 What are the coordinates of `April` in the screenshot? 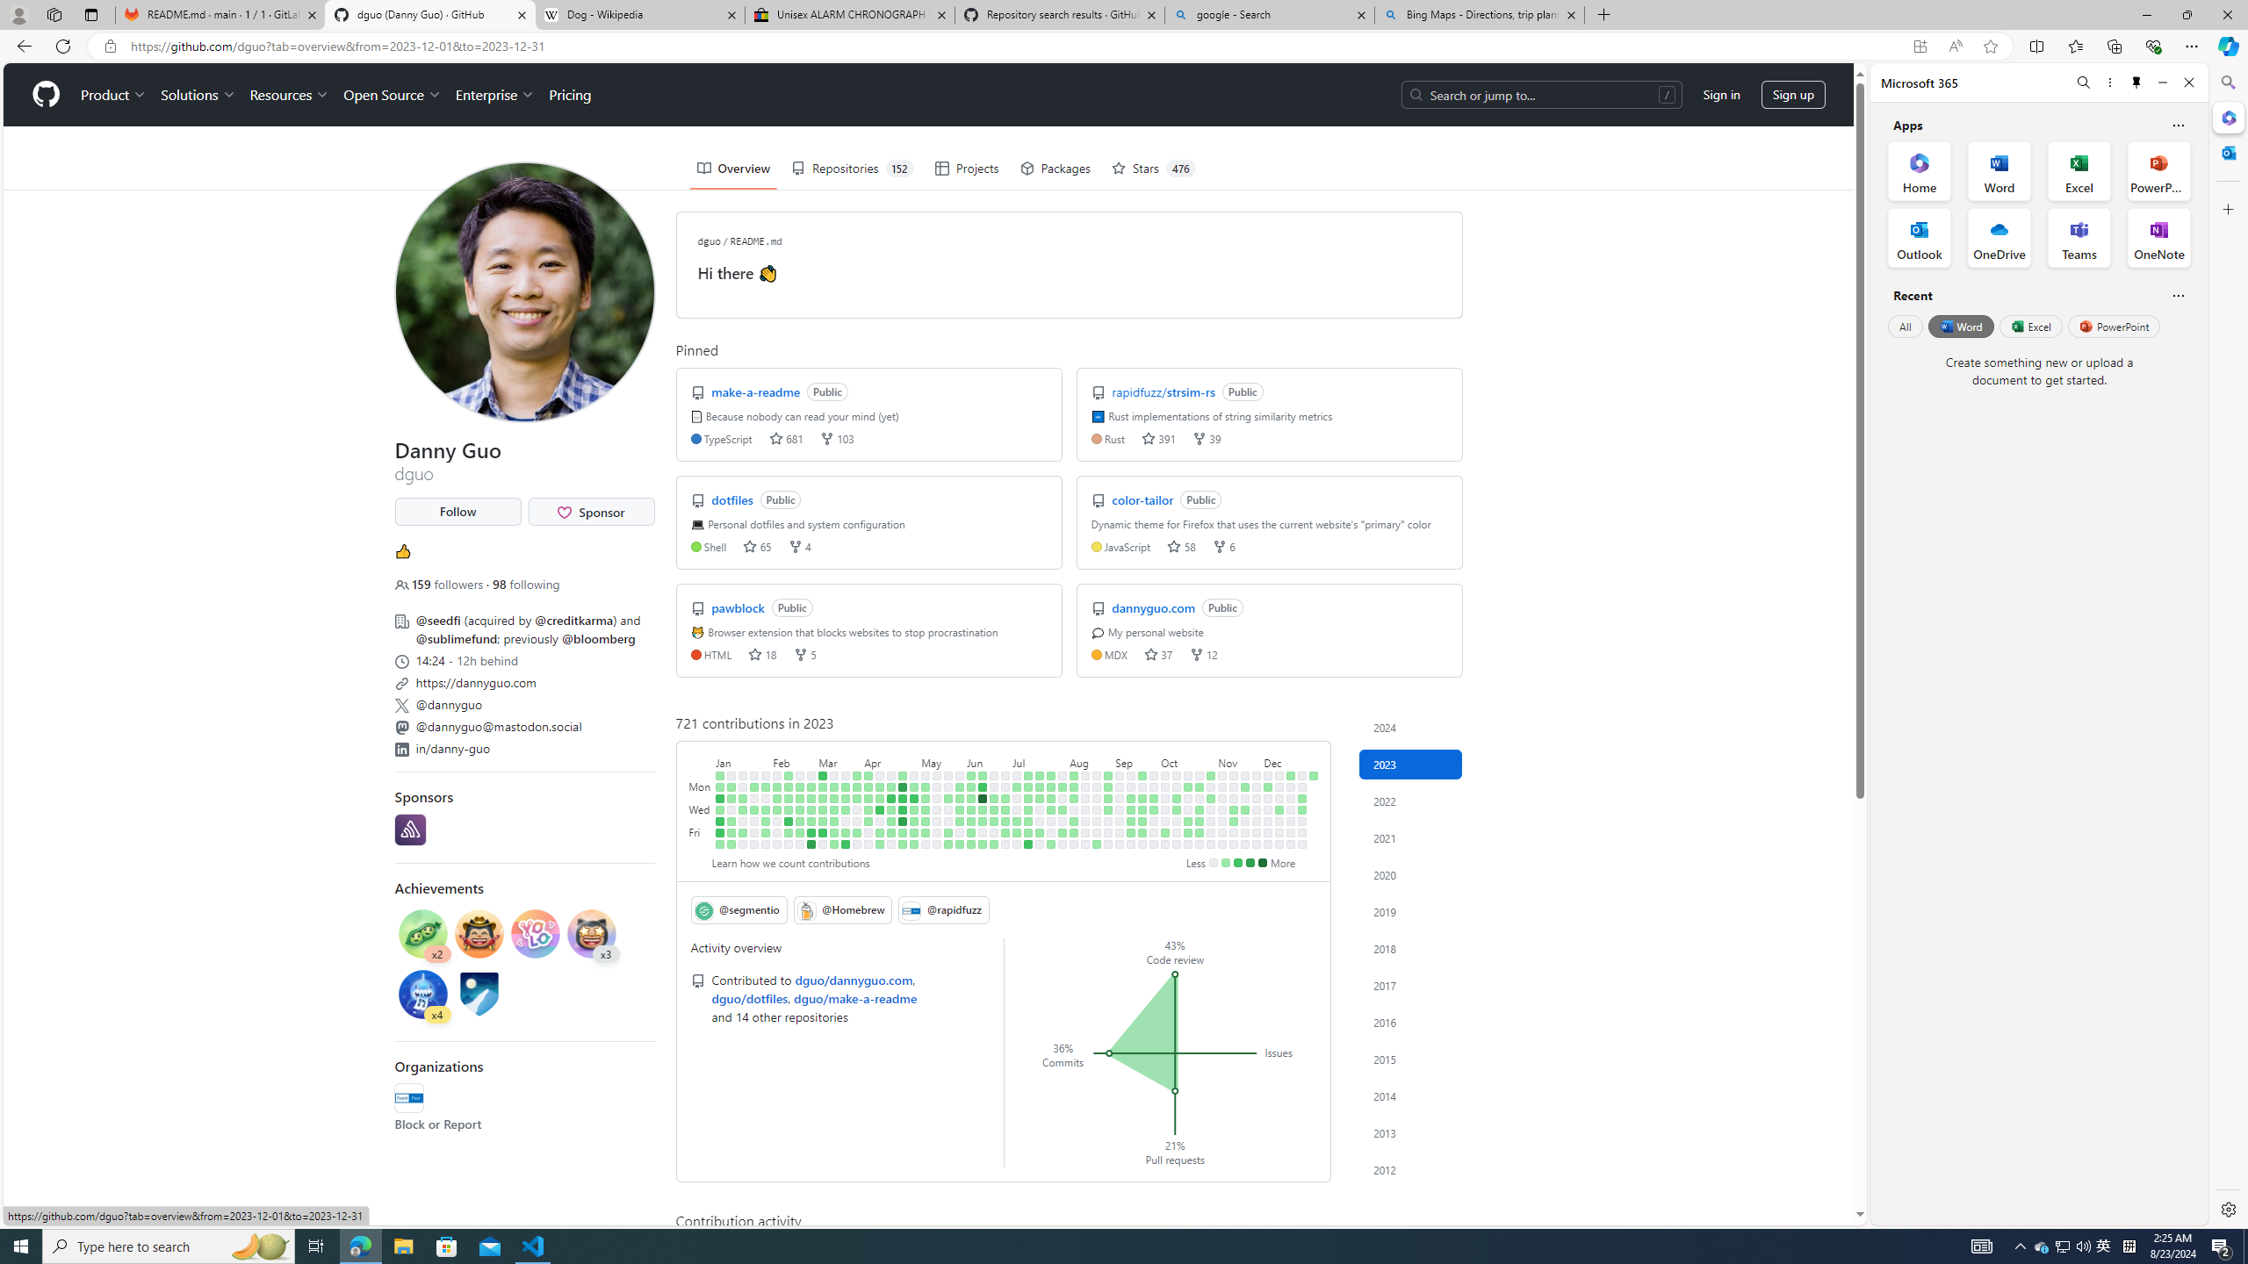 It's located at (891, 760).